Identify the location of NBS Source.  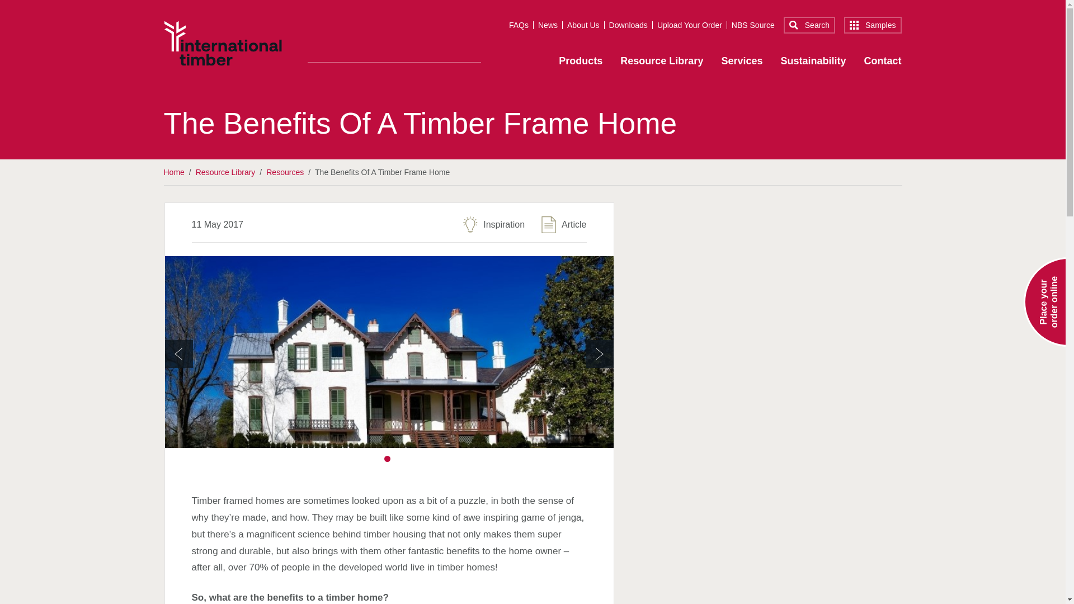
(753, 25).